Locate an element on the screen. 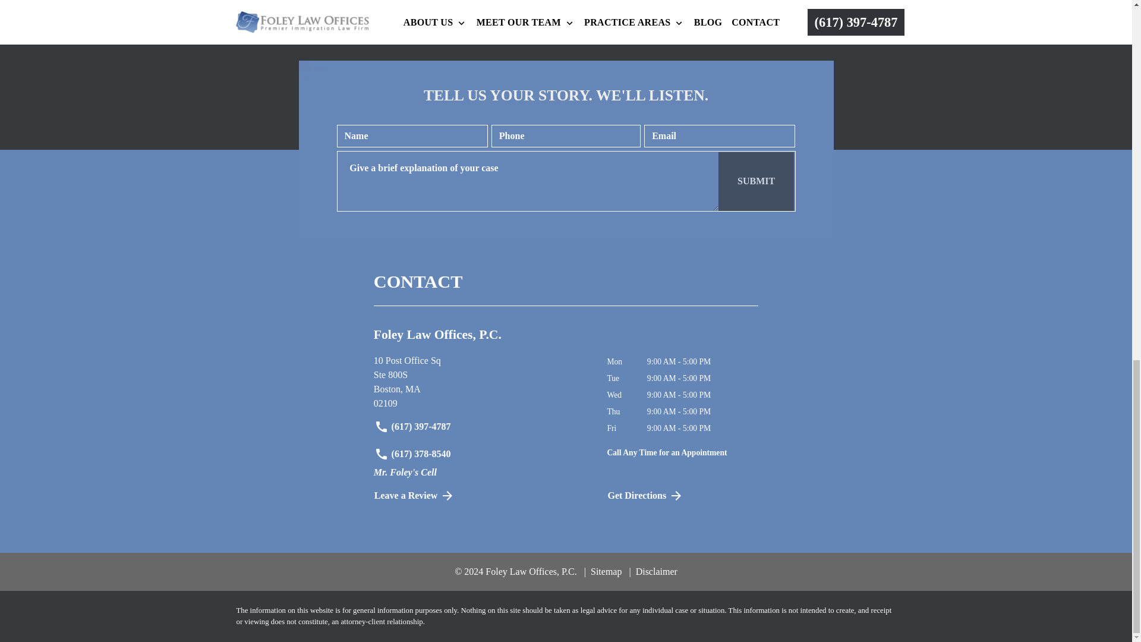 The image size is (1141, 642). Disclaimer is located at coordinates (653, 571).